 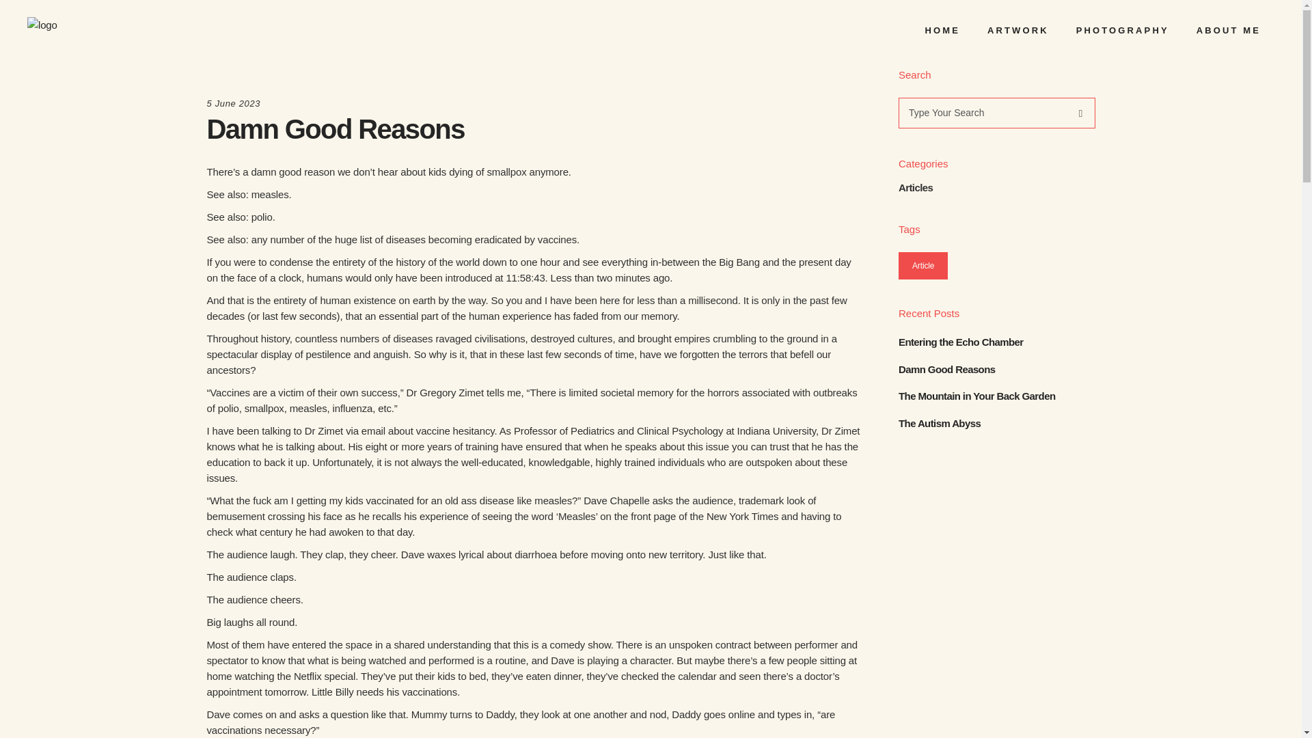 I want to click on Articles, so click(x=916, y=187).